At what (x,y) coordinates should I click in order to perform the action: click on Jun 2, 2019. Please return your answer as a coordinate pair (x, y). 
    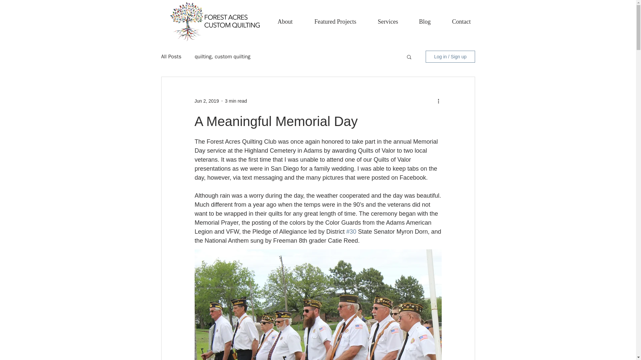
    Looking at the image, I should click on (206, 100).